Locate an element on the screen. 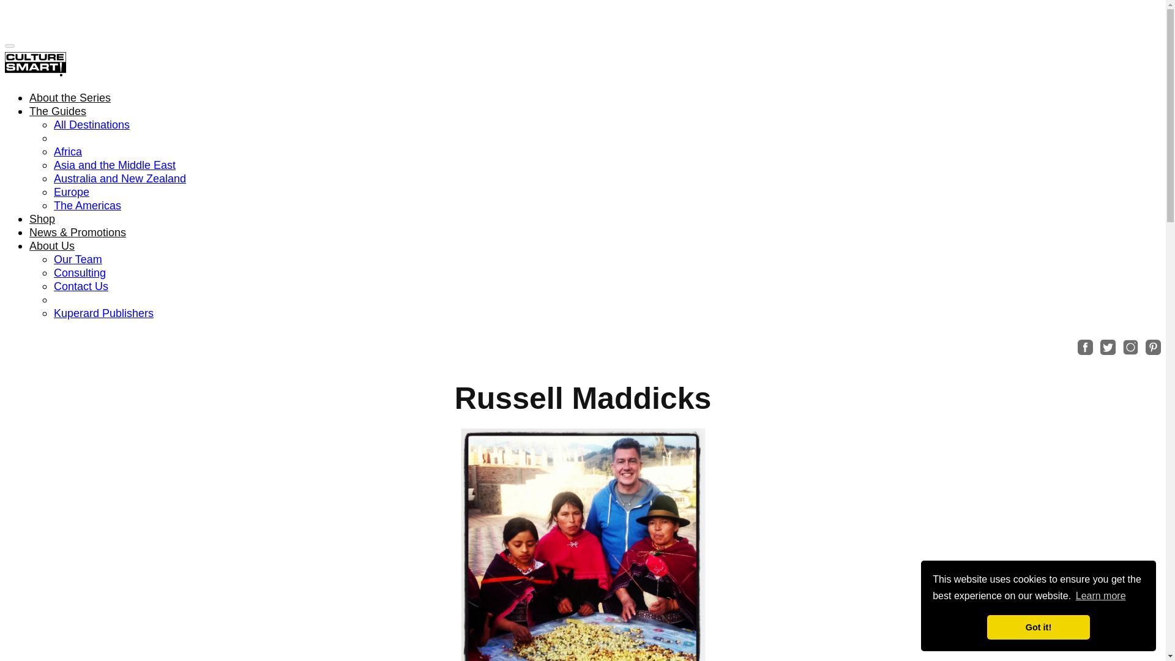 Image resolution: width=1175 pixels, height=661 pixels. Learn more is located at coordinates (1100, 596).